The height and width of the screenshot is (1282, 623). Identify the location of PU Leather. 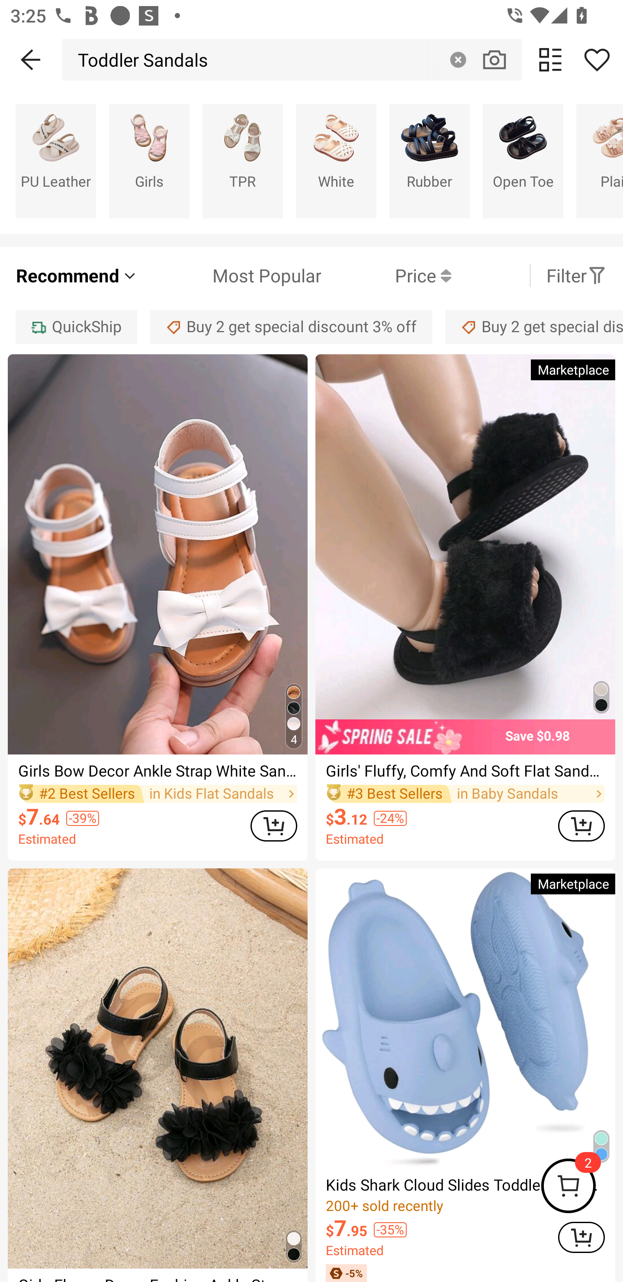
(55, 161).